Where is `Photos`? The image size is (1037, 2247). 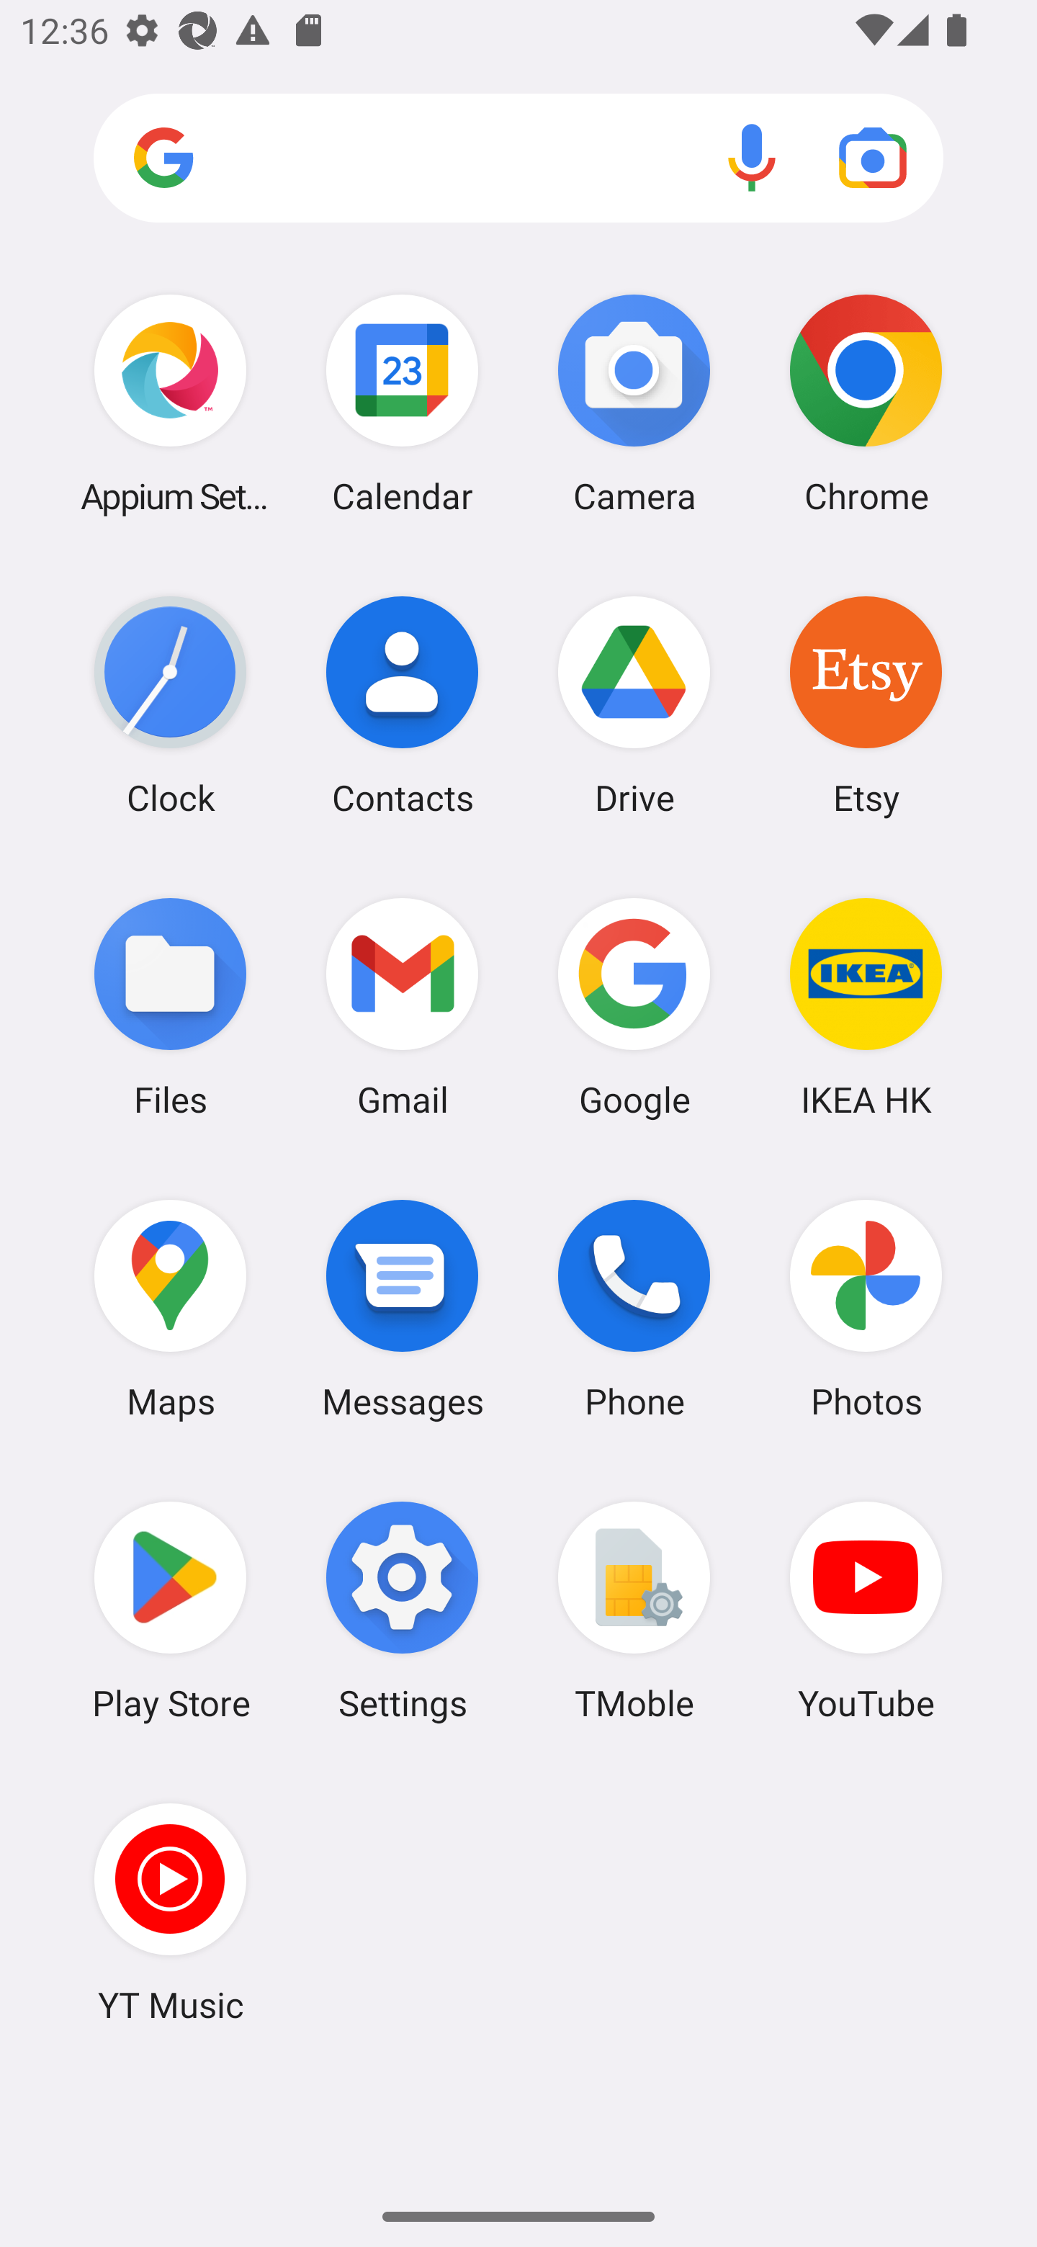
Photos is located at coordinates (866, 1309).